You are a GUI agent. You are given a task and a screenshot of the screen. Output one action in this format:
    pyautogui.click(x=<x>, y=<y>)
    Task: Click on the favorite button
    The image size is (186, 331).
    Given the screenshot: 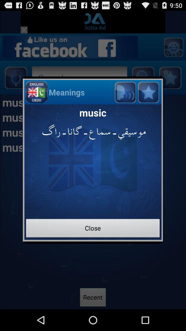 What is the action you would take?
    pyautogui.click(x=148, y=92)
    